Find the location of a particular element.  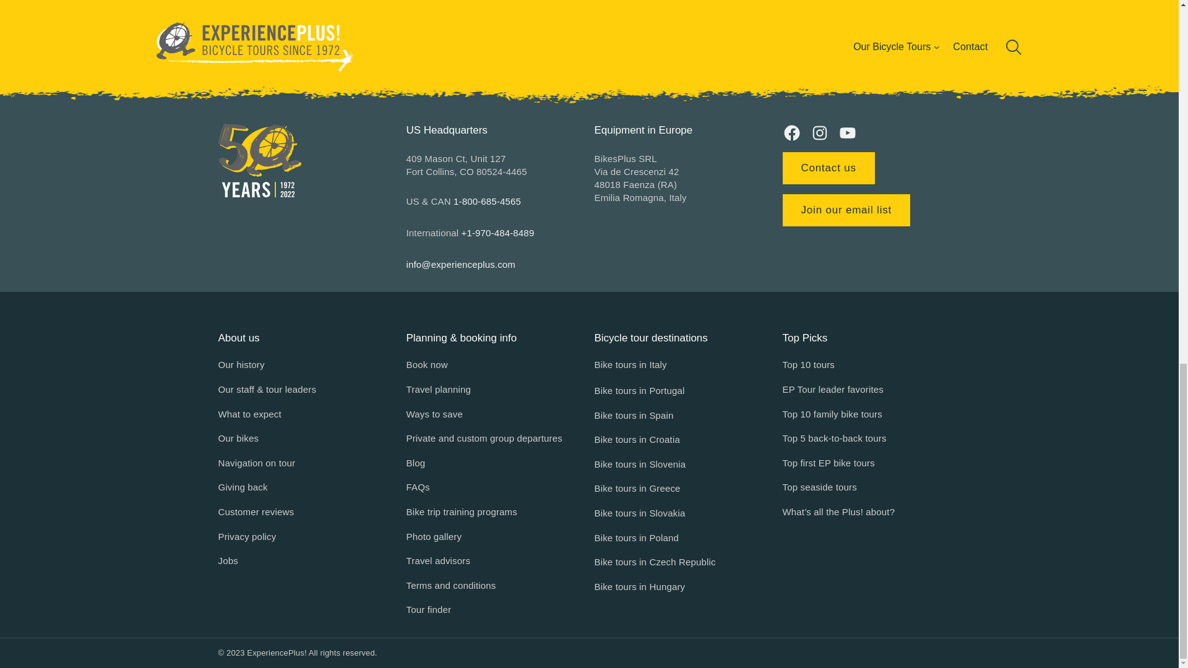

What to expect is located at coordinates (249, 414).